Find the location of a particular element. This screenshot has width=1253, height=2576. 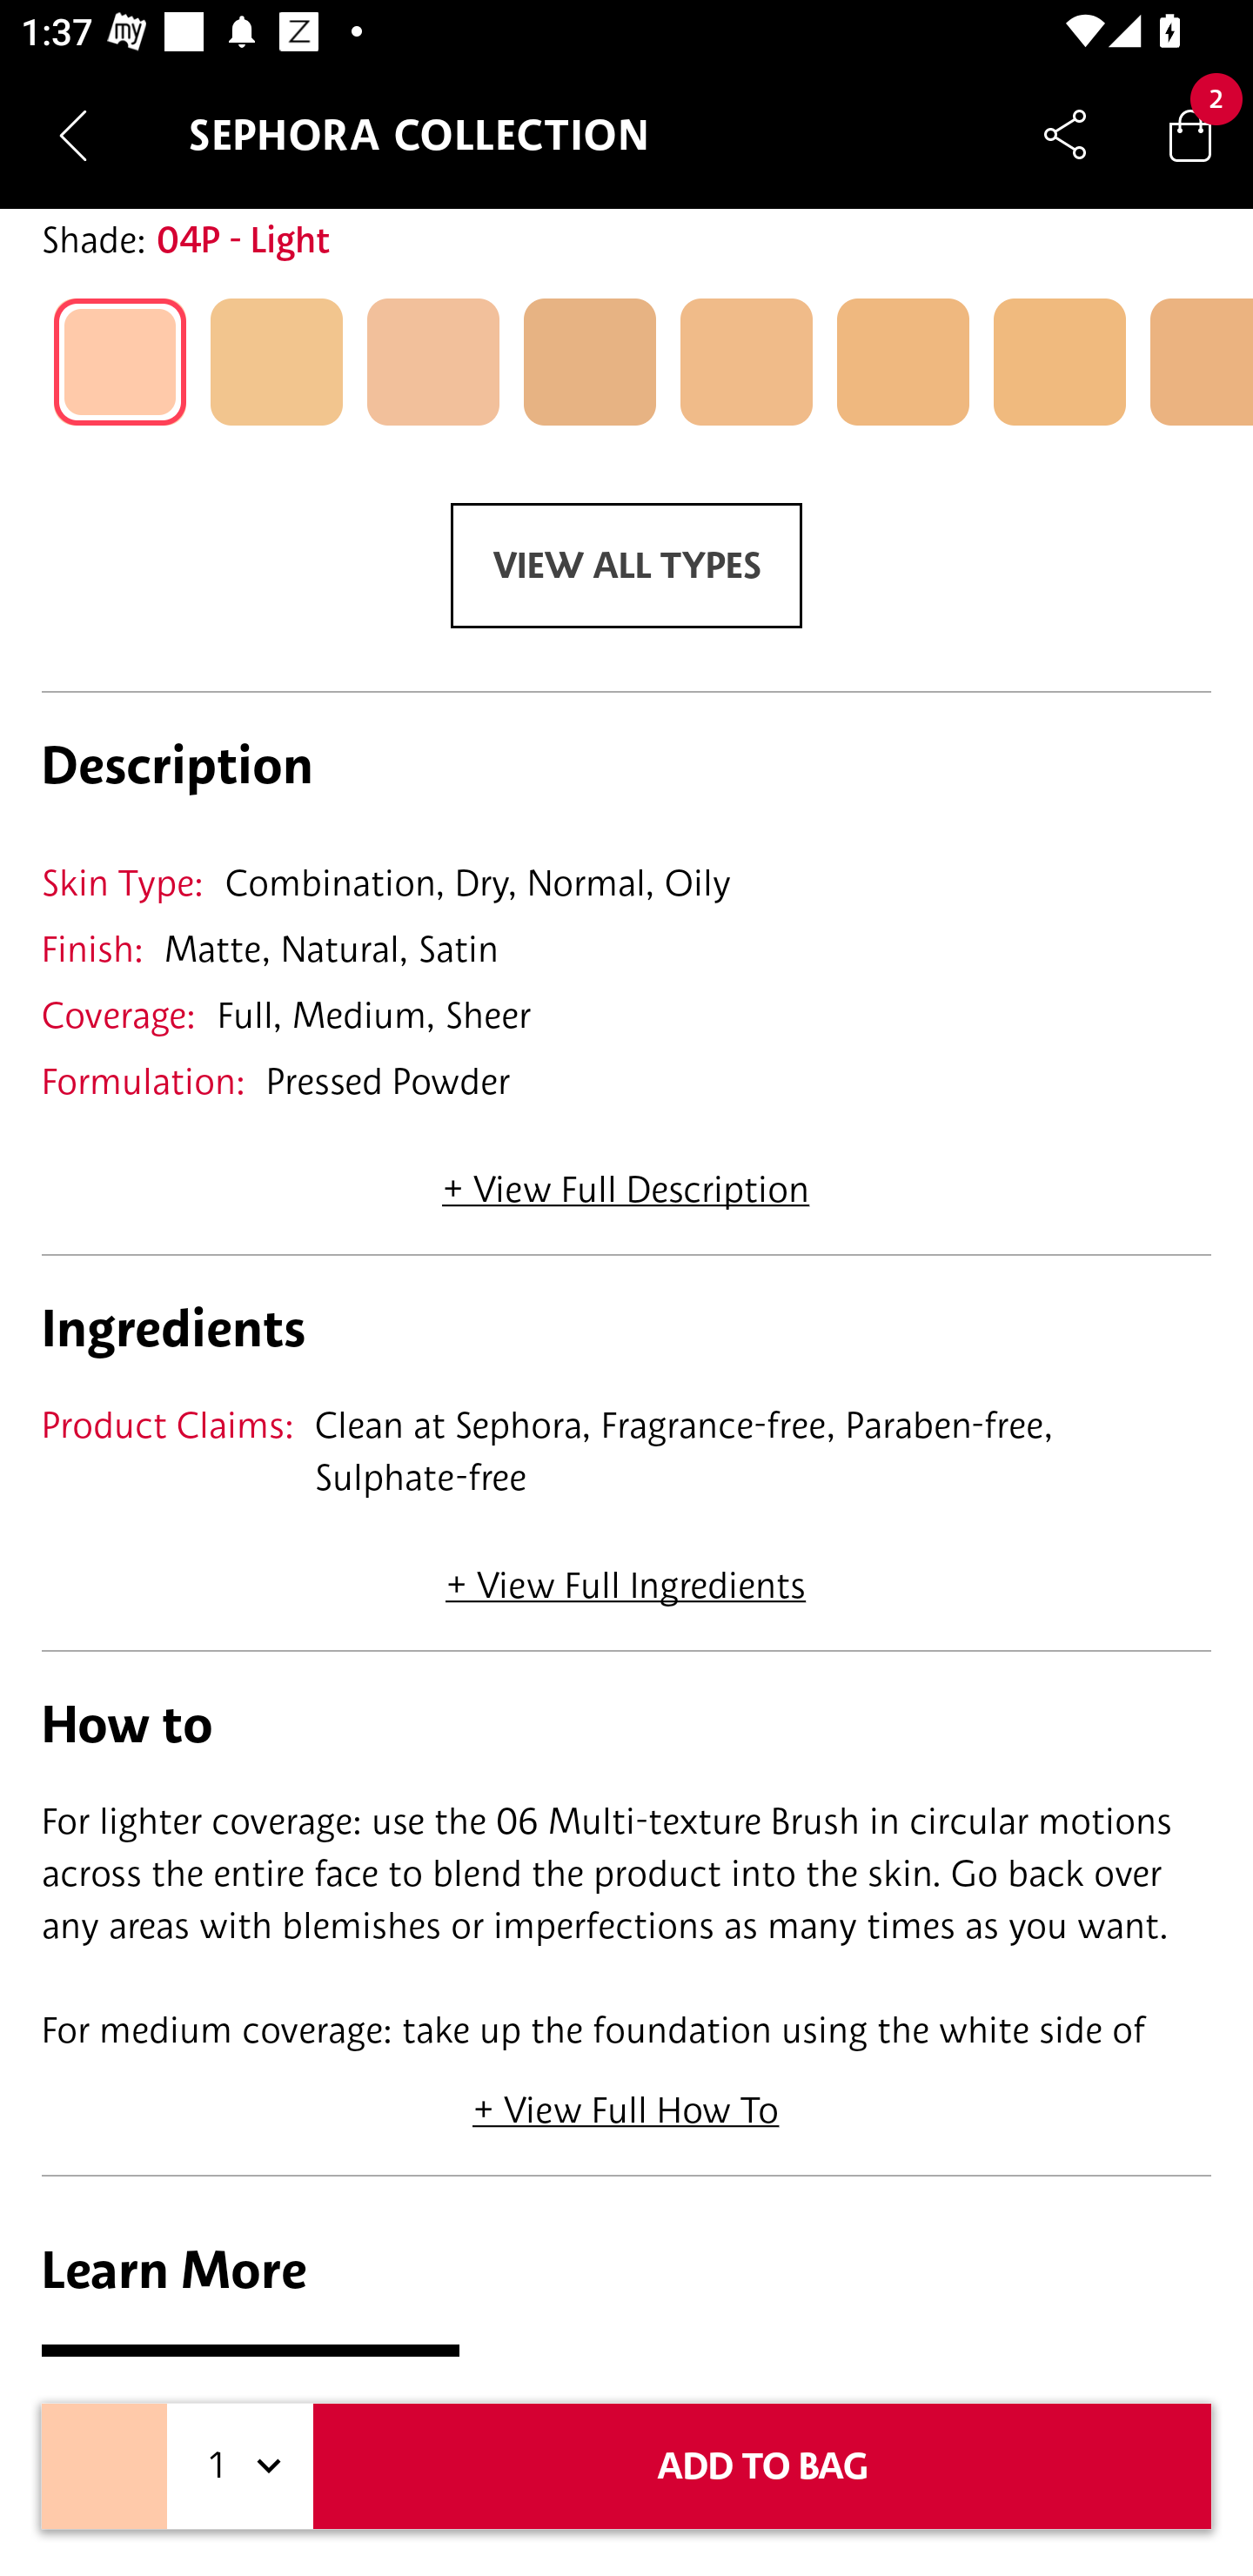

1 is located at coordinates (240, 2466).